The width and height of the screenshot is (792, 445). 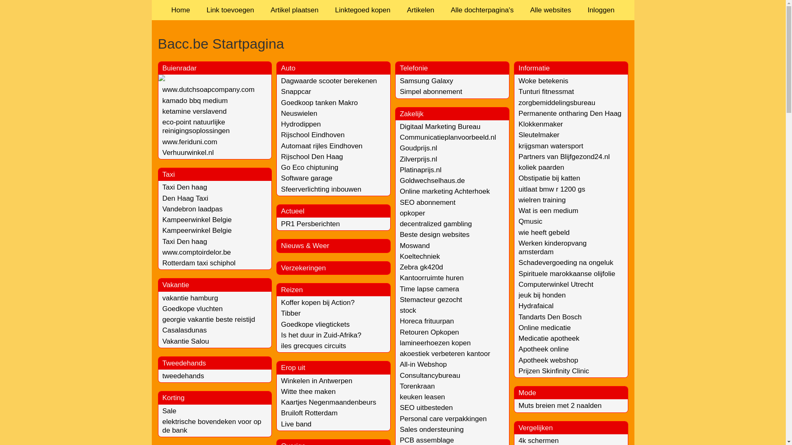 I want to click on All-in Webshop, so click(x=423, y=364).